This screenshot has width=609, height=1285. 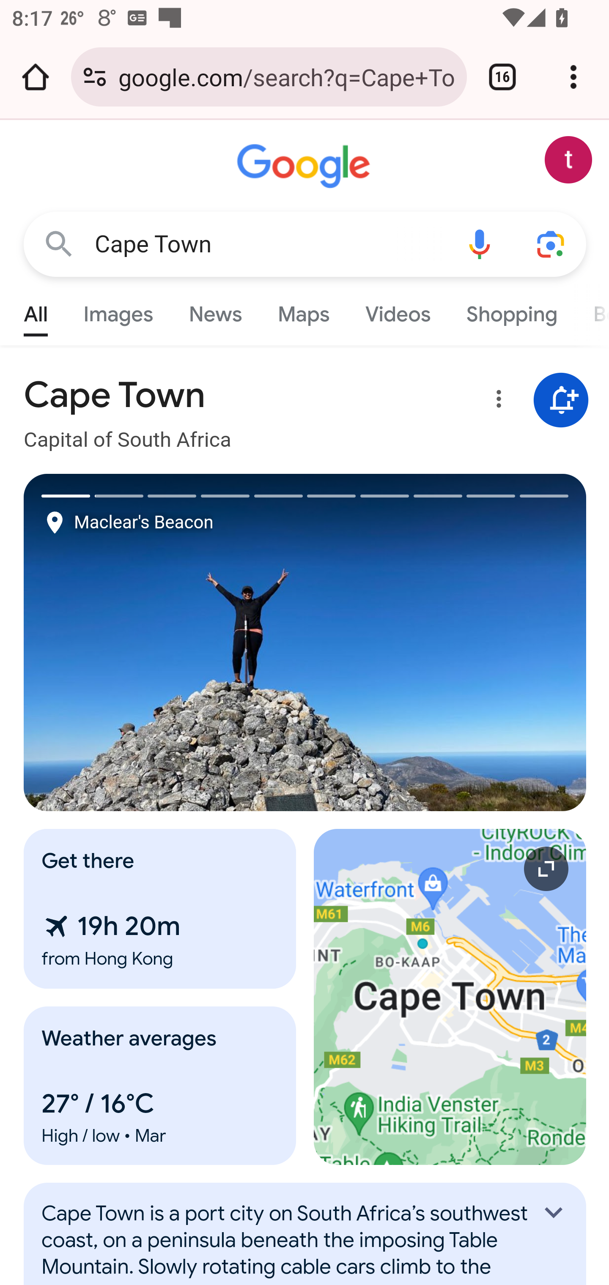 What do you see at coordinates (561, 401) in the screenshot?
I see `Get notifications about Cape Town` at bounding box center [561, 401].